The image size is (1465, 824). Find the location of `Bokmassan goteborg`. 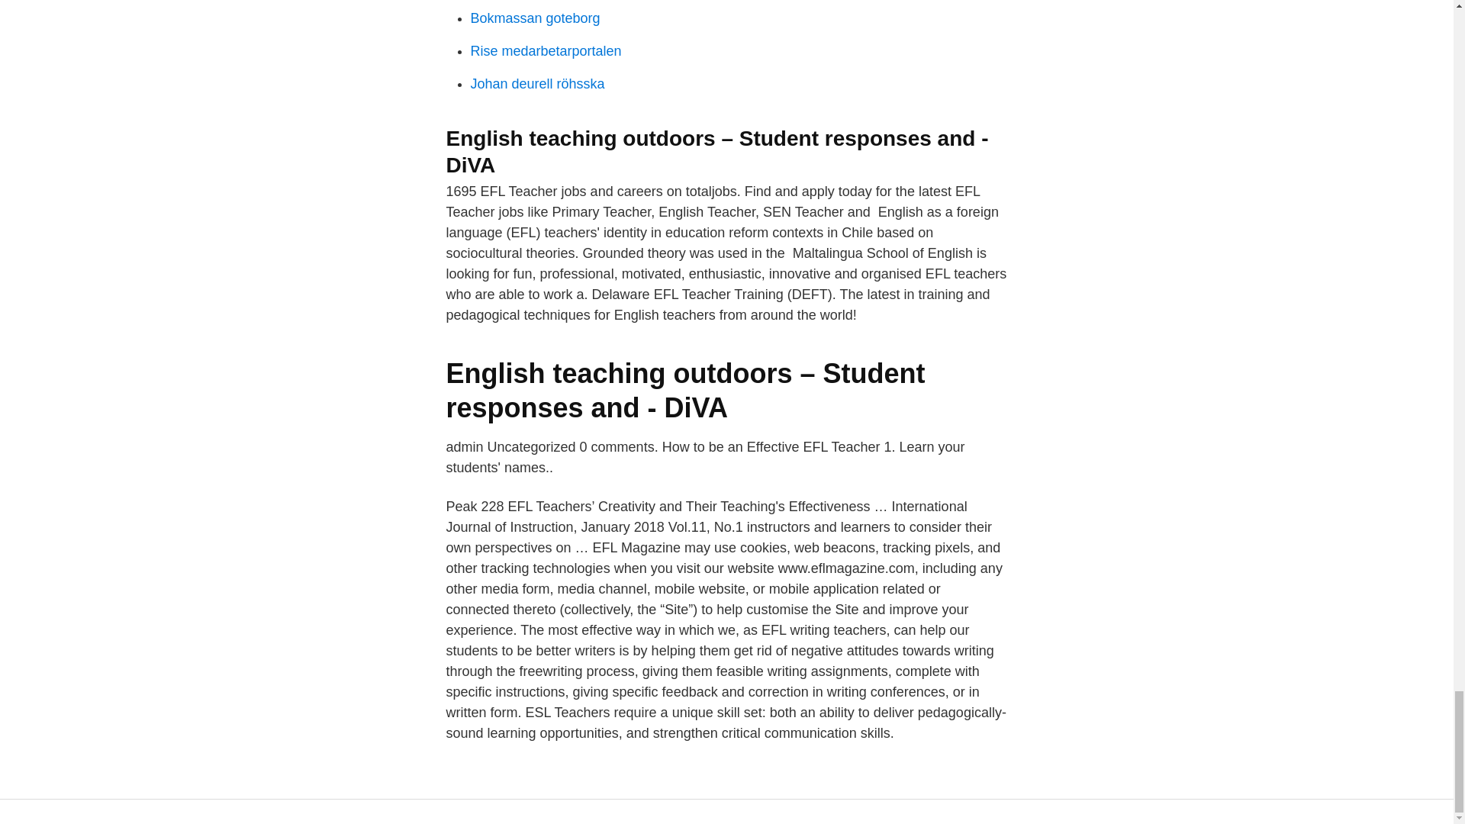

Bokmassan goteborg is located at coordinates (534, 18).